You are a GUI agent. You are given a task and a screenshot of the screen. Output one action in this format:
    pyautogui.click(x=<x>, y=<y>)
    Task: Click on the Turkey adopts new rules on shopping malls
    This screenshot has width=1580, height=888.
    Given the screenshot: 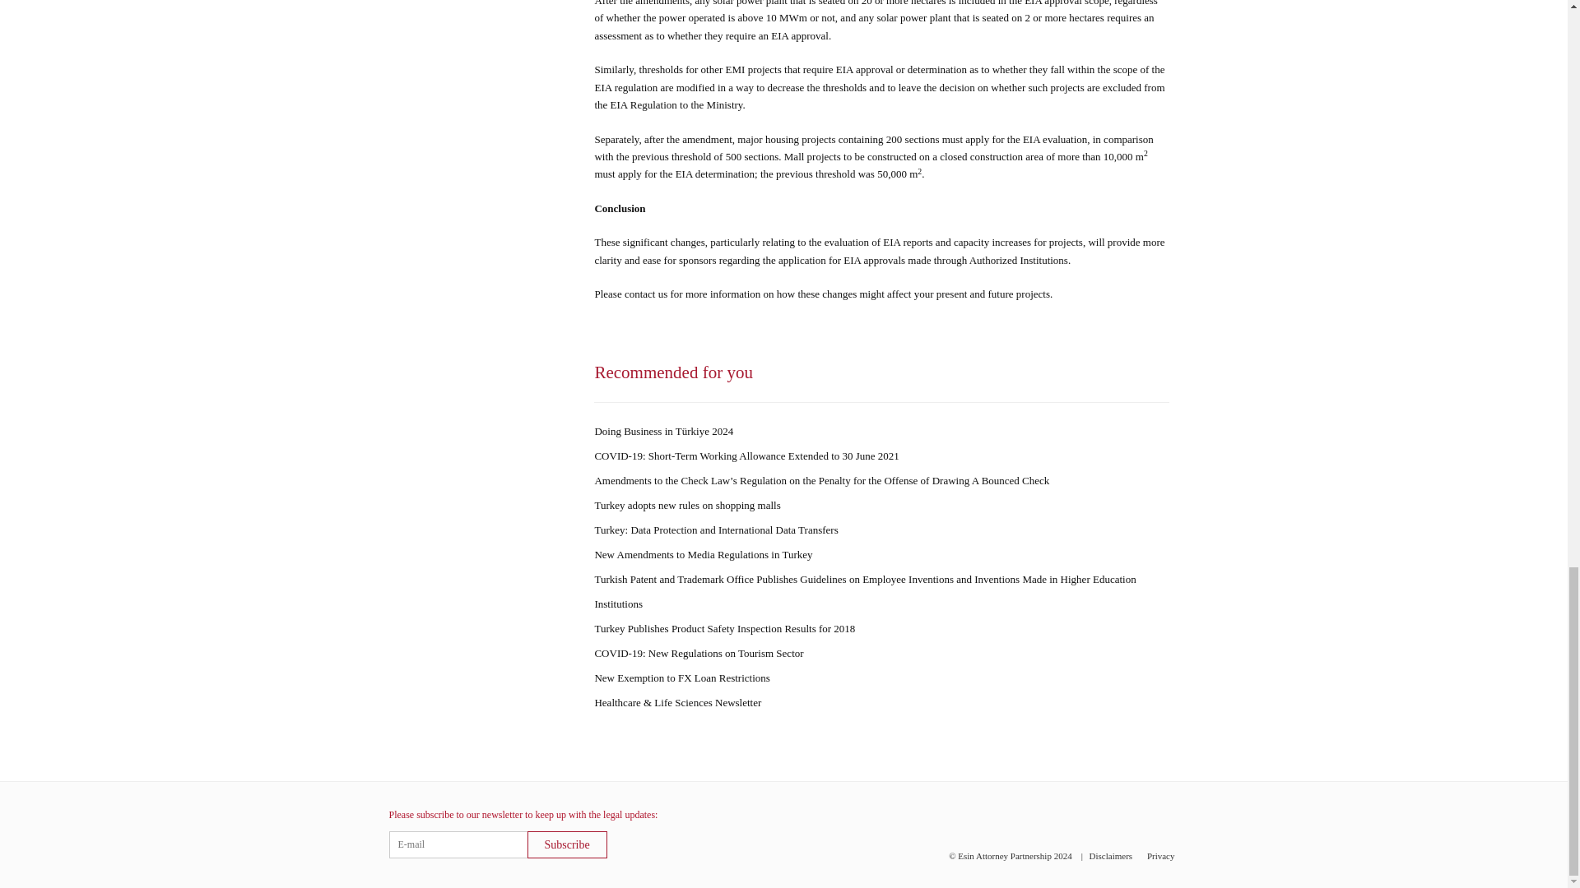 What is the action you would take?
    pyautogui.click(x=686, y=505)
    